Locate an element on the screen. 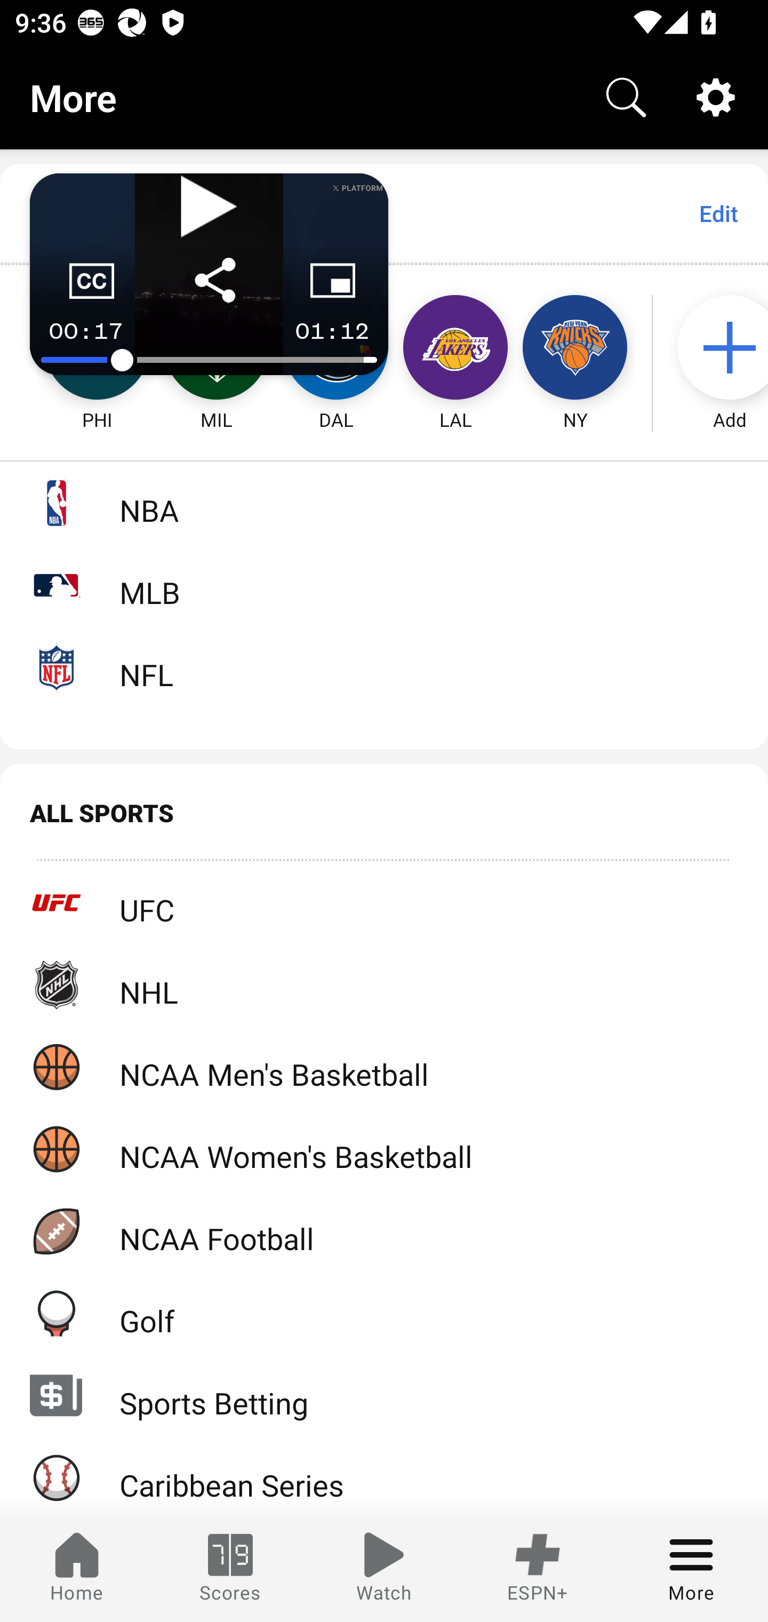 The height and width of the screenshot is (1622, 768). Sports Betting is located at coordinates (384, 1396).